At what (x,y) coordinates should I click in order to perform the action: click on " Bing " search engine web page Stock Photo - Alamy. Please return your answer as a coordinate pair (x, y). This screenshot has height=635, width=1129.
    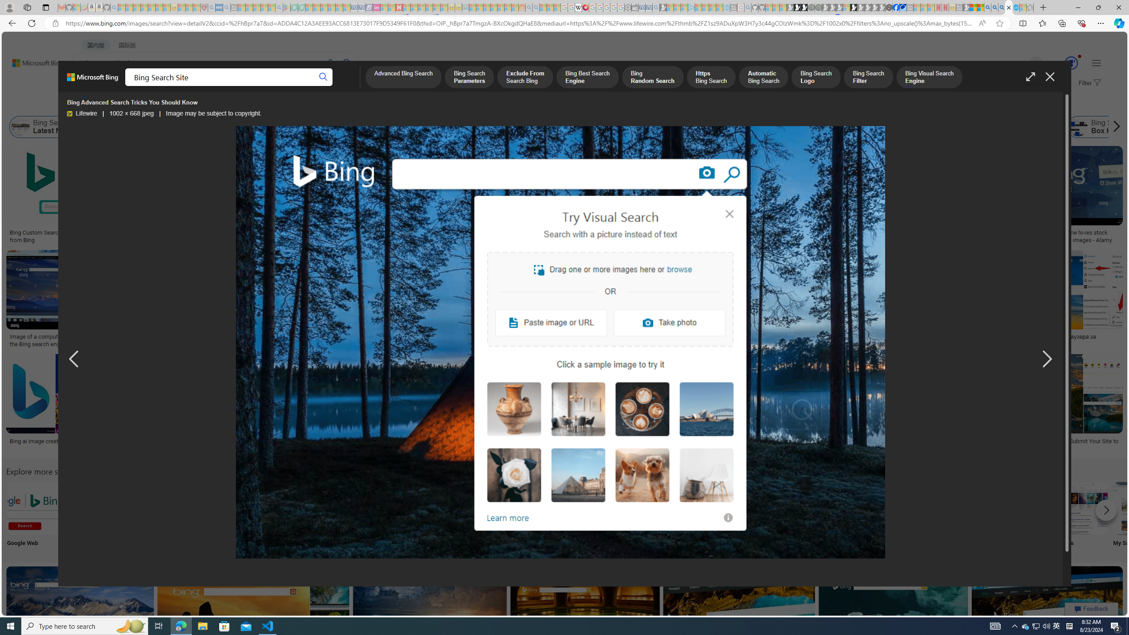
    Looking at the image, I should click on (601, 340).